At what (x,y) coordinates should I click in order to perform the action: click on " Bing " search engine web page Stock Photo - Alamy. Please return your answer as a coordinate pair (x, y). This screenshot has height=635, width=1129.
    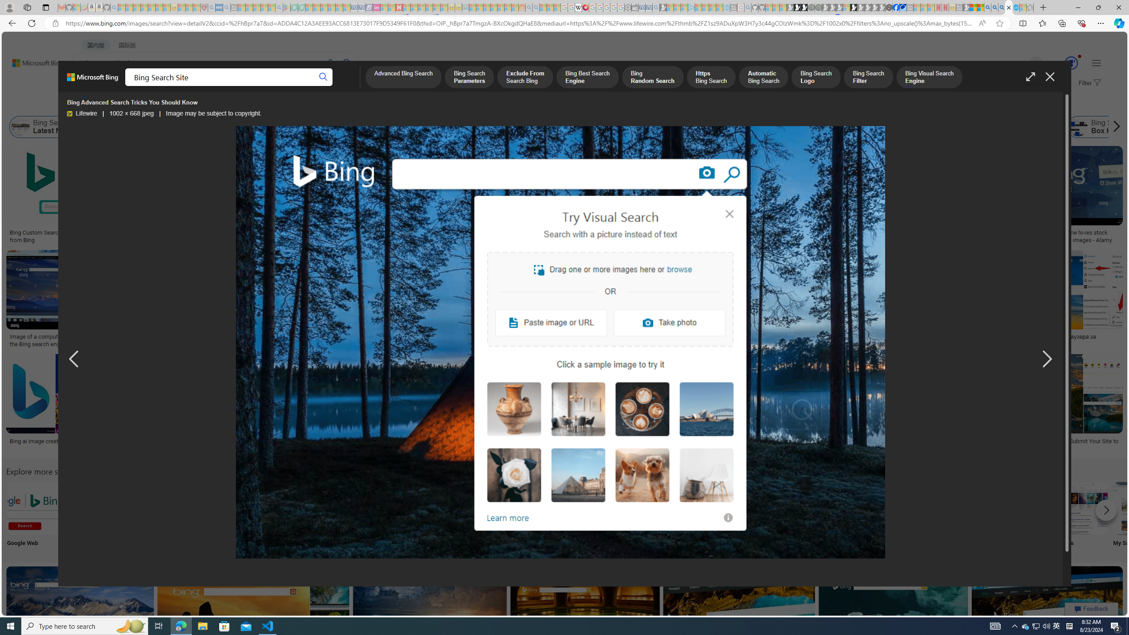
    Looking at the image, I should click on (601, 340).